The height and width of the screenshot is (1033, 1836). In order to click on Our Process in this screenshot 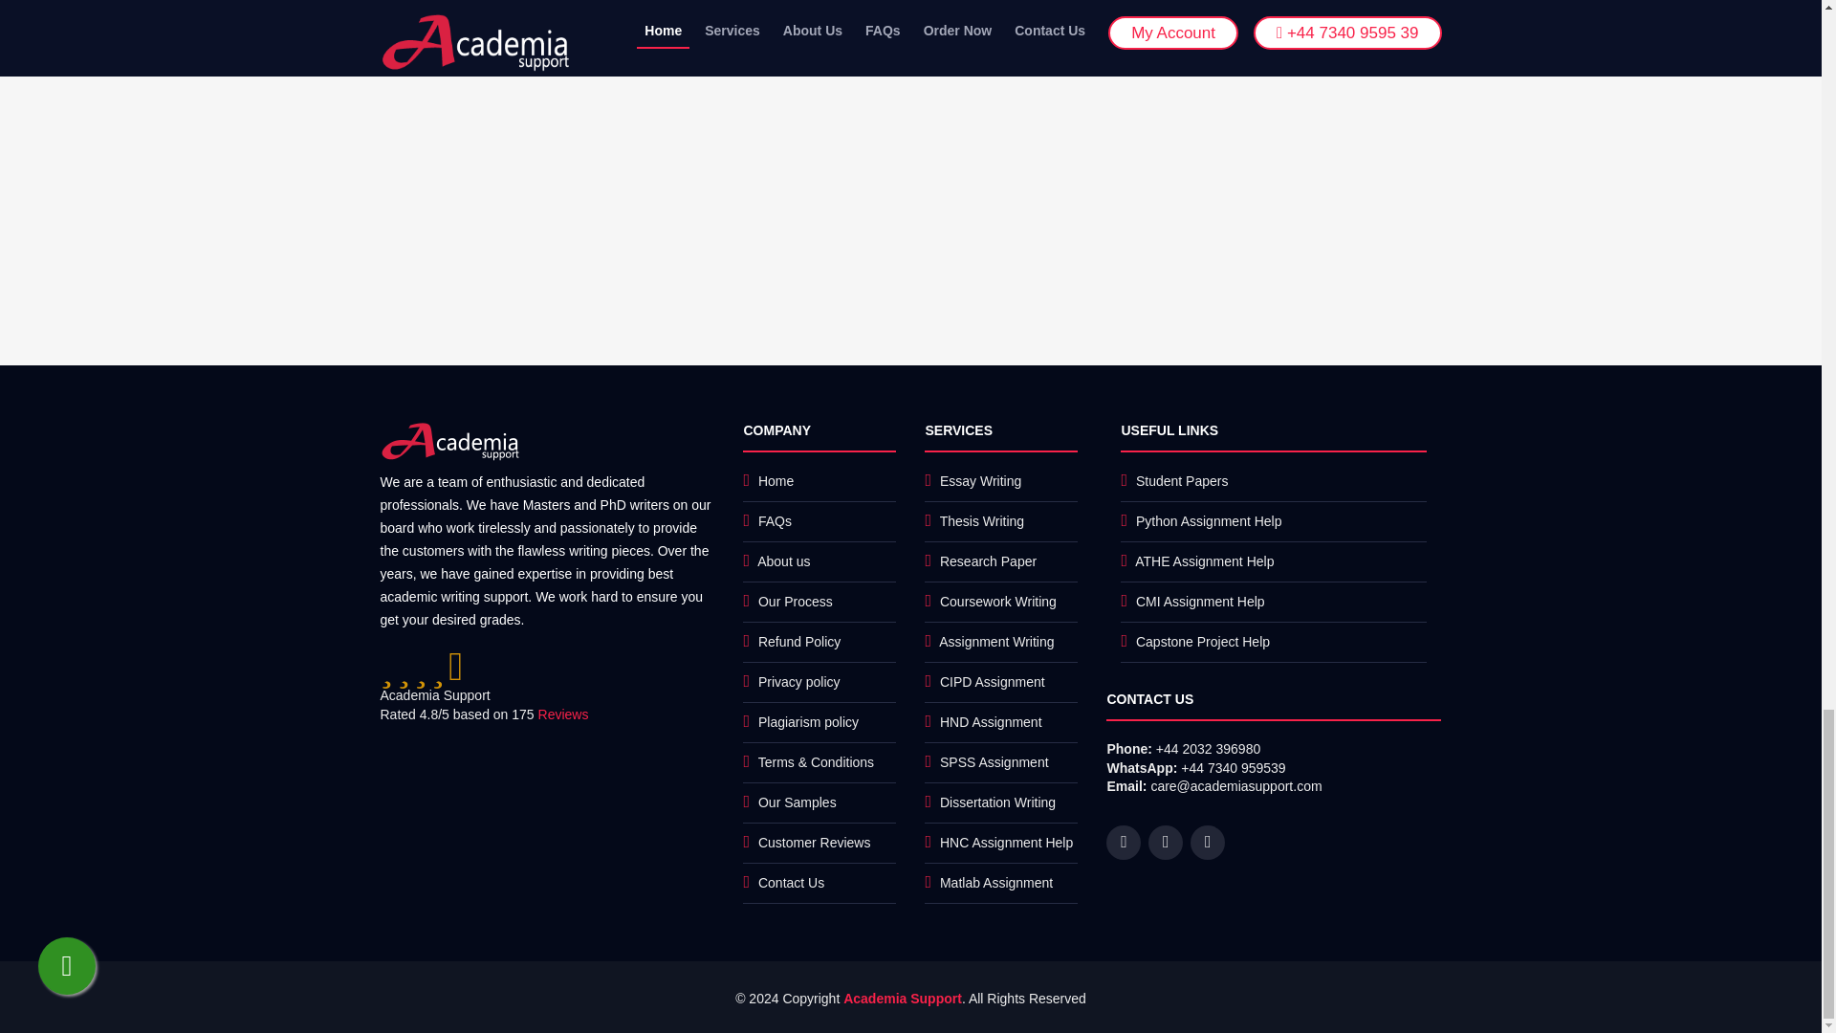, I will do `click(796, 602)`.